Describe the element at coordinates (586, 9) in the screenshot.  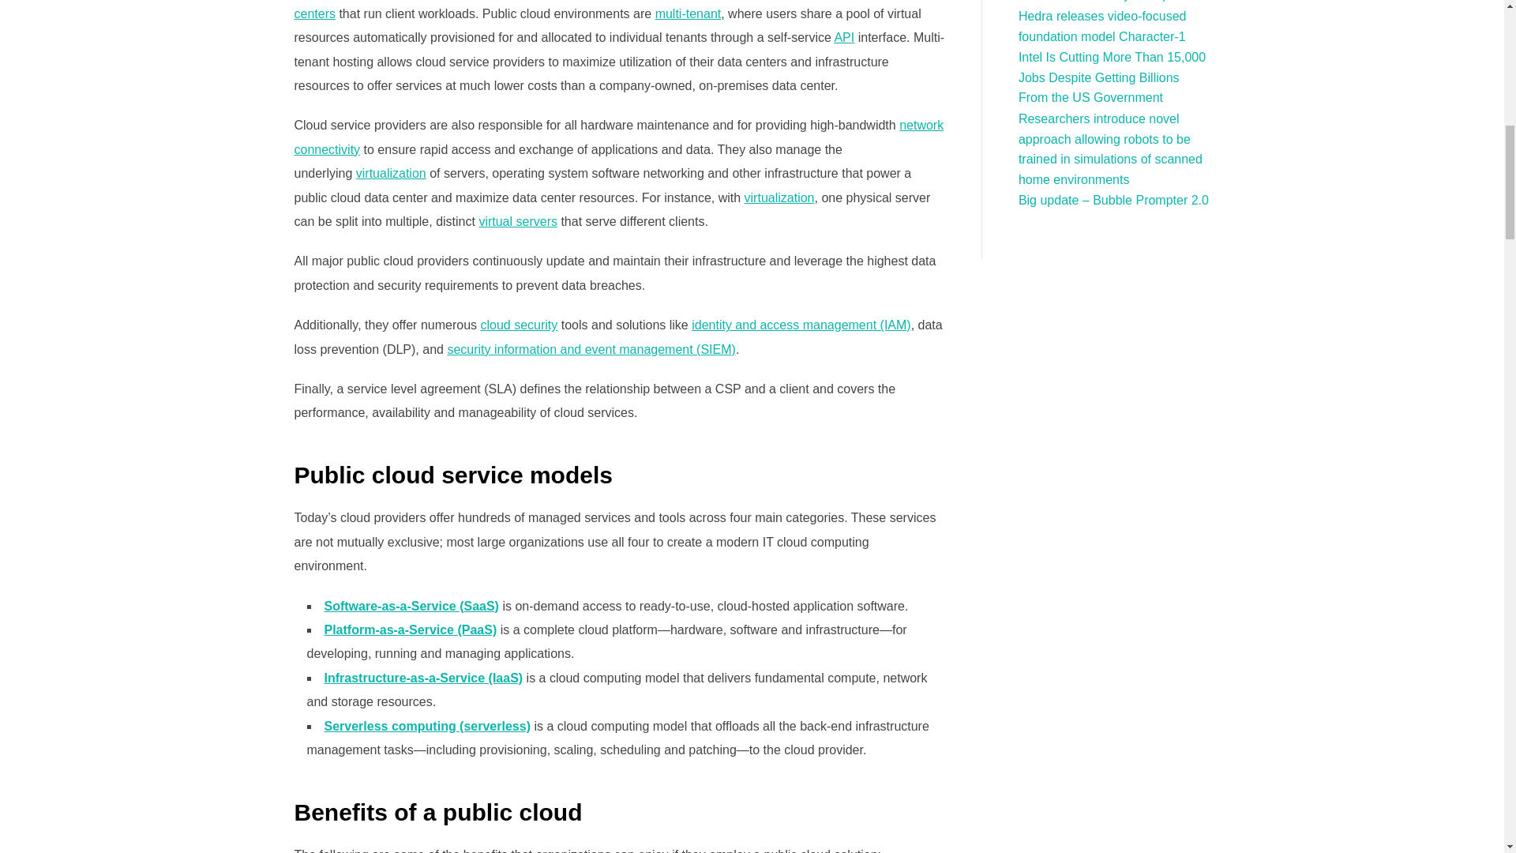
I see `data centers` at that location.